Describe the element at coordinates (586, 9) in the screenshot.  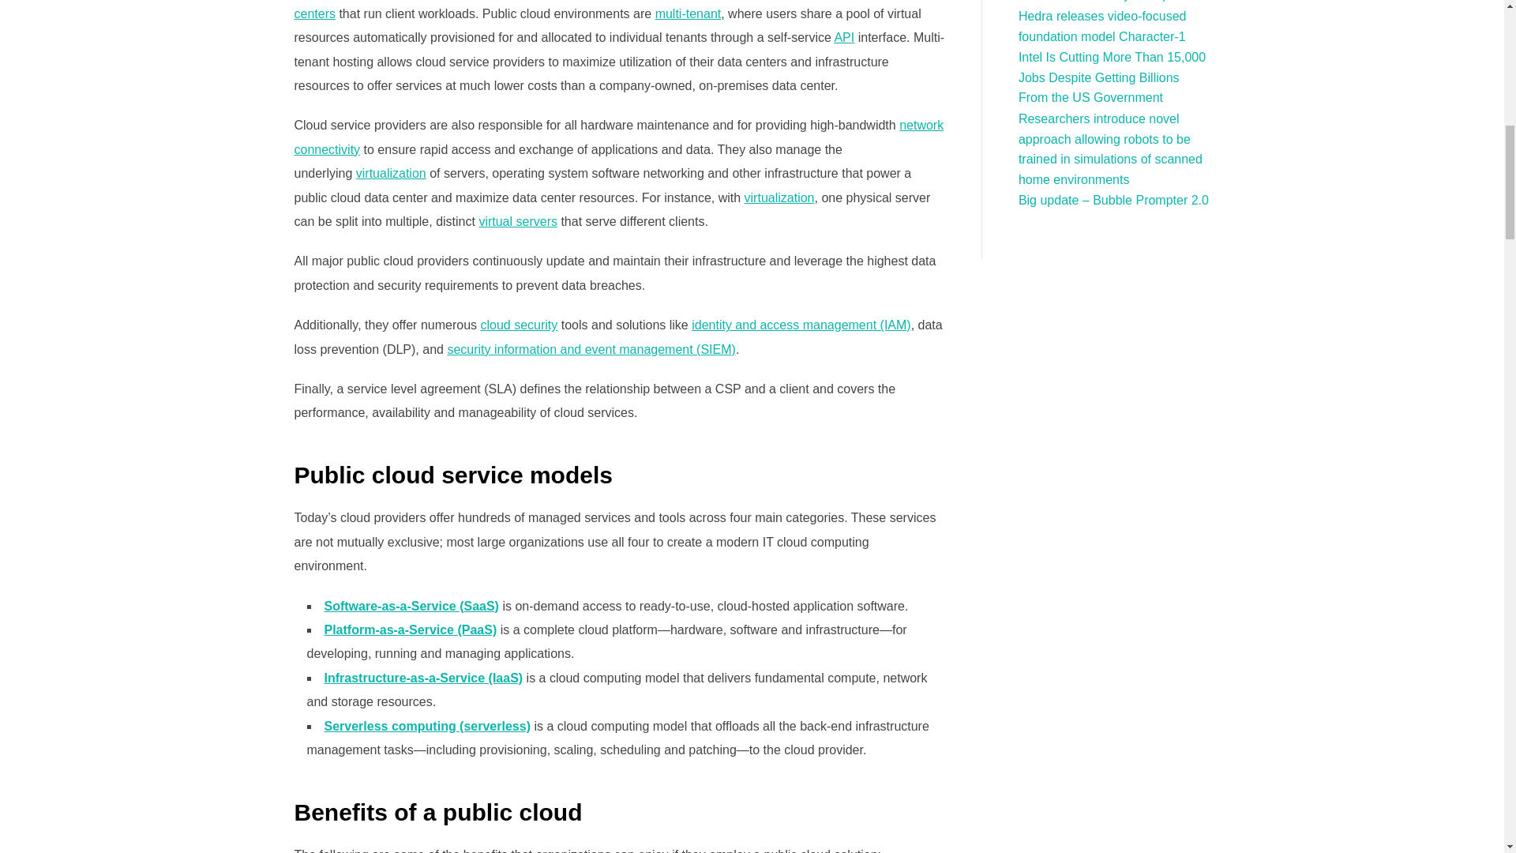
I see `data centers` at that location.